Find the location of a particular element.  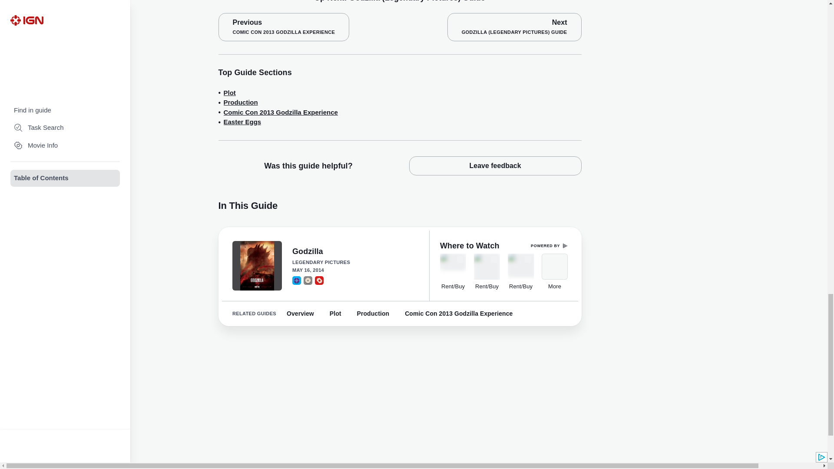

Blu-ray is located at coordinates (549, 246).